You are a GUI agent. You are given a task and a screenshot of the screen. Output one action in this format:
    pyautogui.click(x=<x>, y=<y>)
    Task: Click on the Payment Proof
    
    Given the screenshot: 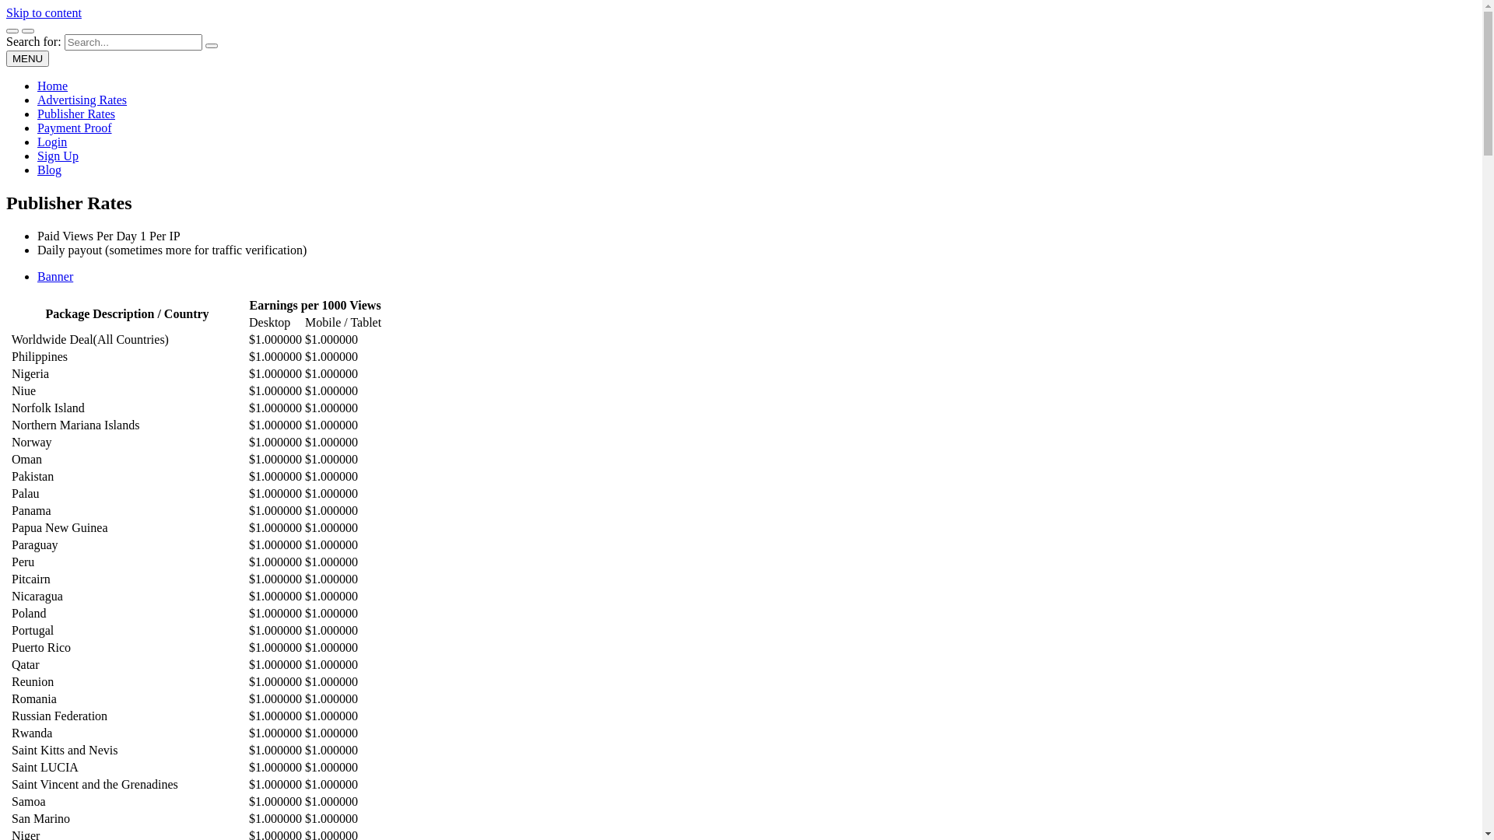 What is the action you would take?
    pyautogui.click(x=75, y=128)
    